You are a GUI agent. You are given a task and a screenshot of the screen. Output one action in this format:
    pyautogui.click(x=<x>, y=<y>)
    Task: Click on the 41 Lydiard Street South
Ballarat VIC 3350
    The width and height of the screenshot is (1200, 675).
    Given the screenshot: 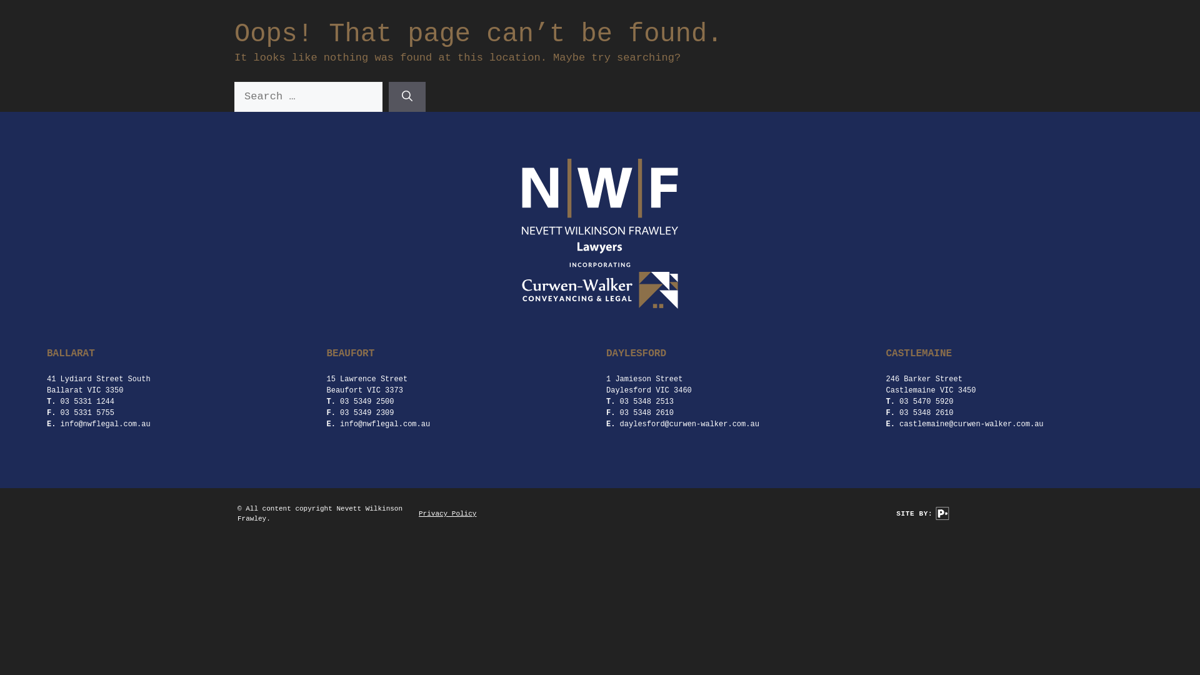 What is the action you would take?
    pyautogui.click(x=99, y=385)
    